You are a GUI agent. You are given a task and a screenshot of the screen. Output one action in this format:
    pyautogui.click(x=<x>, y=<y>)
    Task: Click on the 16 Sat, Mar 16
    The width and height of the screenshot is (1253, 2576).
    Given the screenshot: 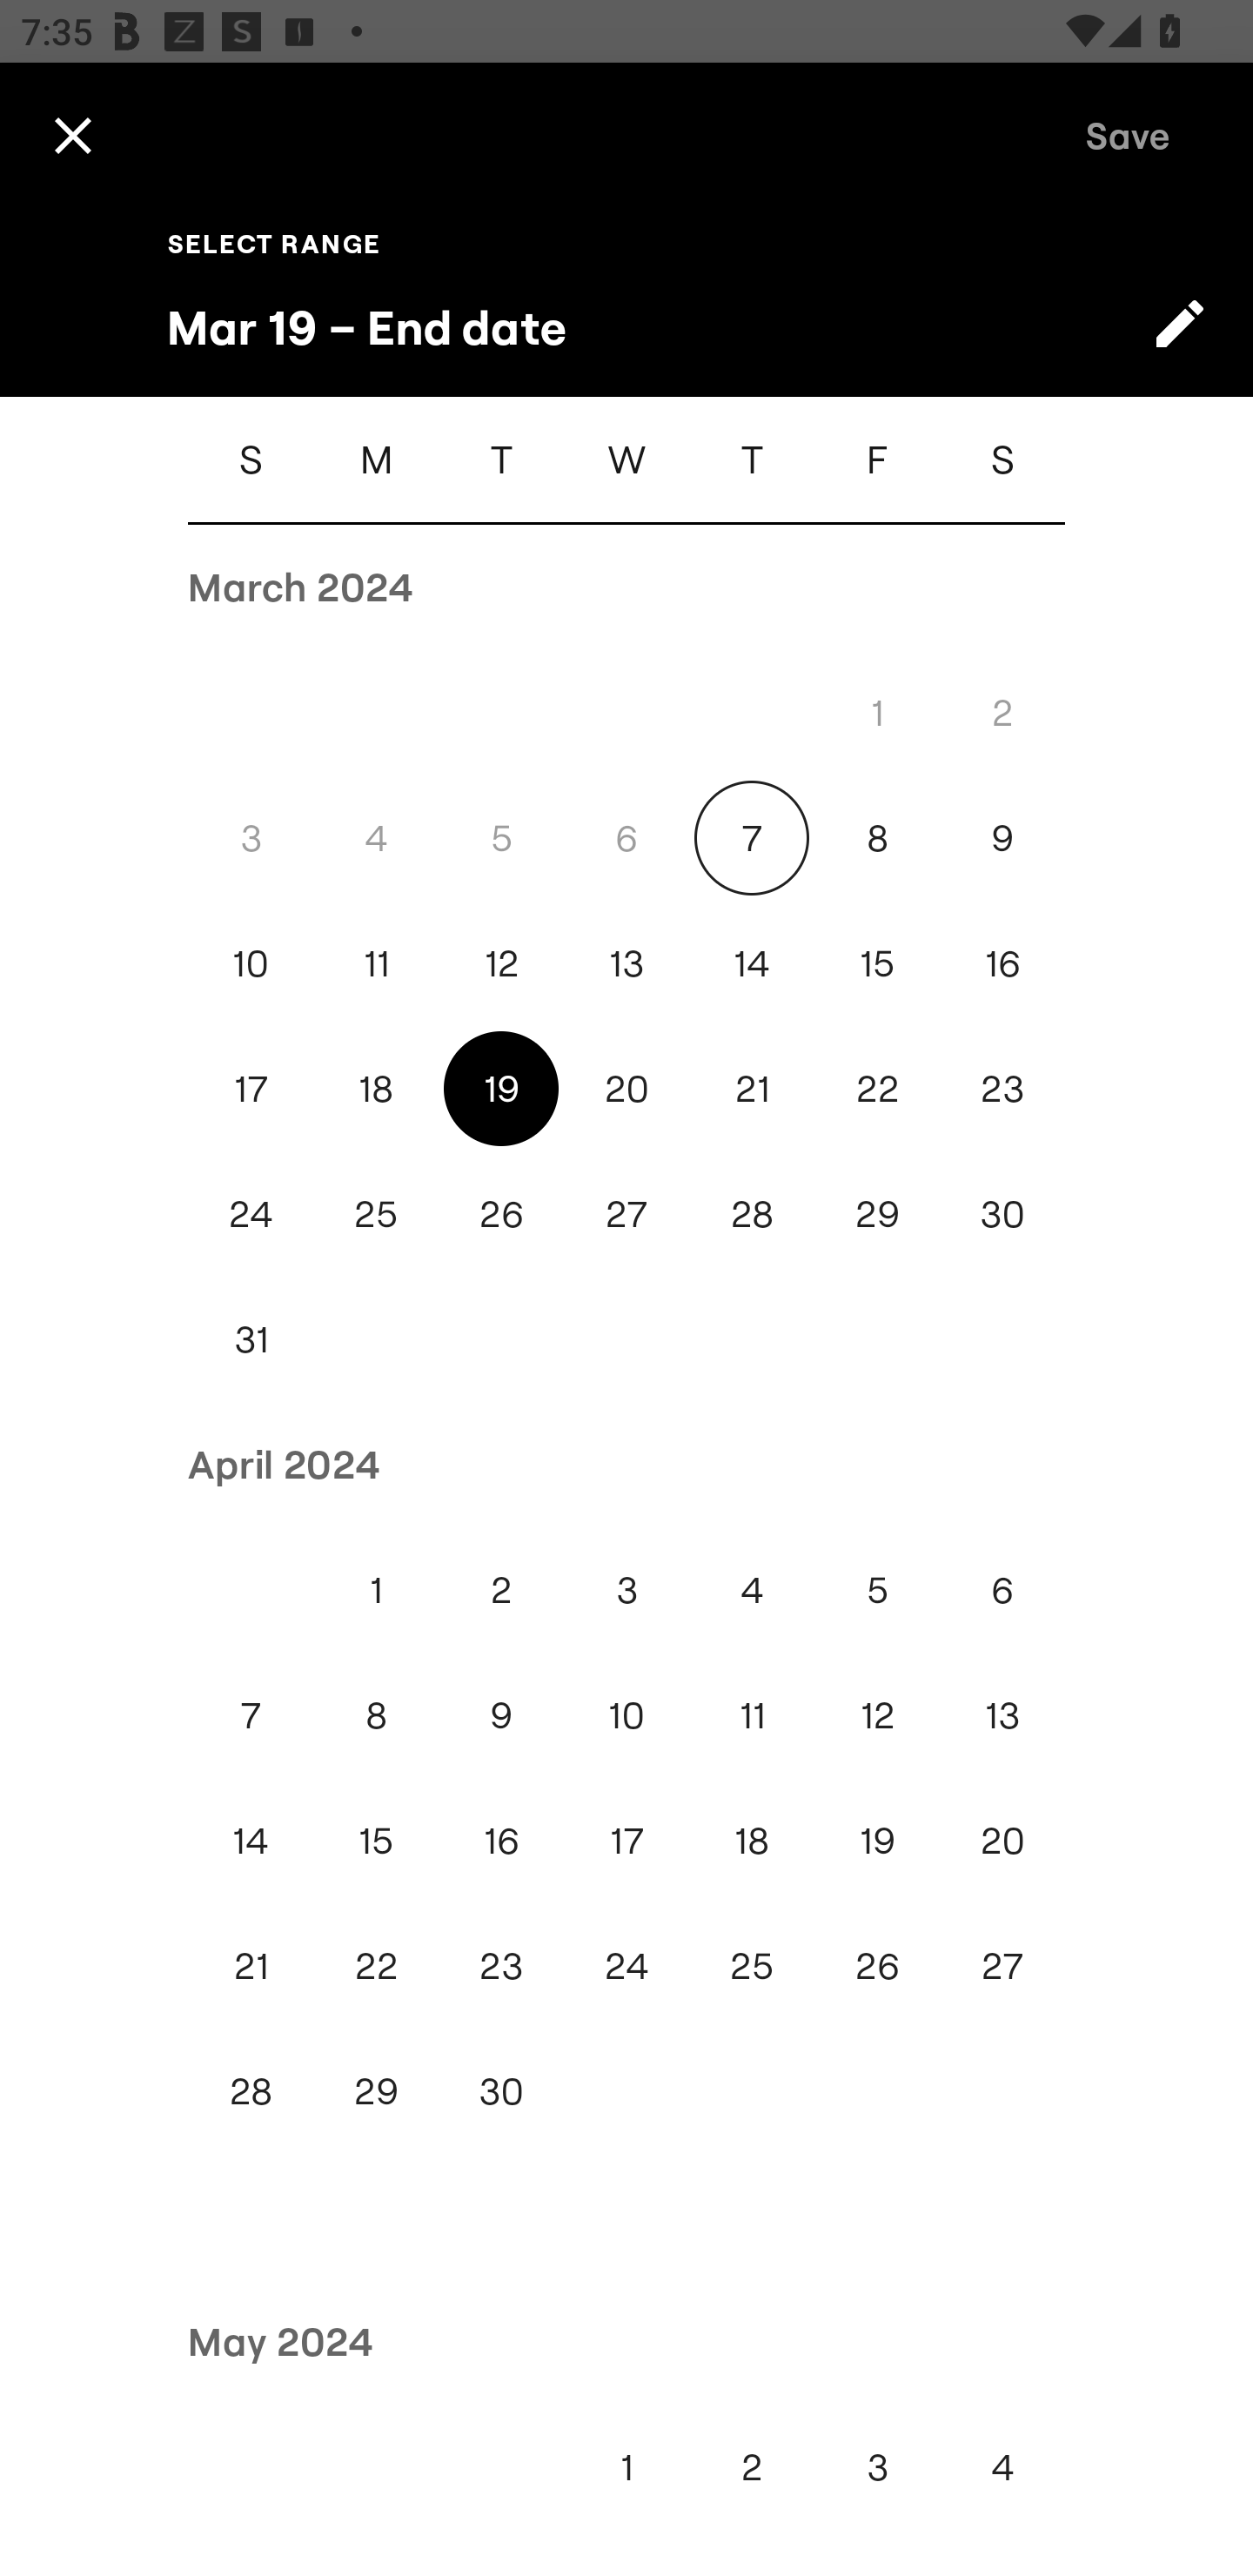 What is the action you would take?
    pyautogui.click(x=1002, y=963)
    